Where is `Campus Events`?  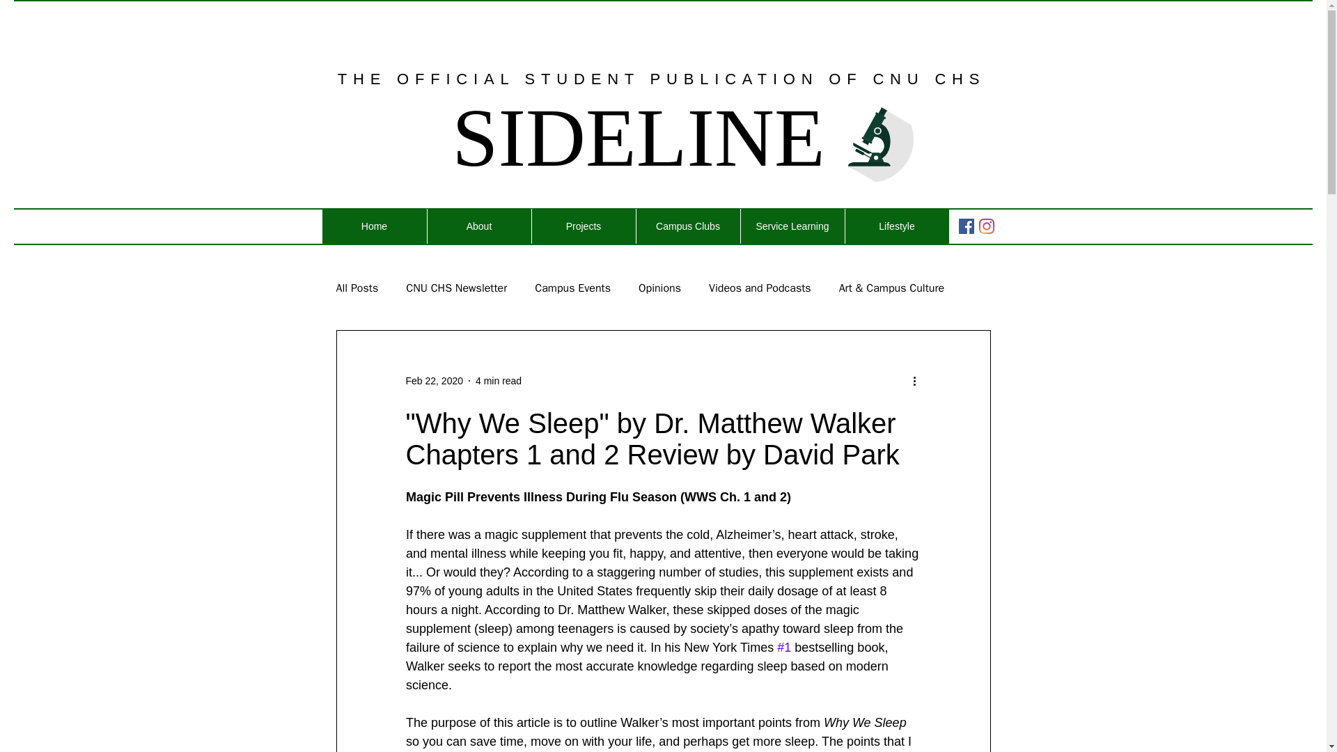 Campus Events is located at coordinates (572, 288).